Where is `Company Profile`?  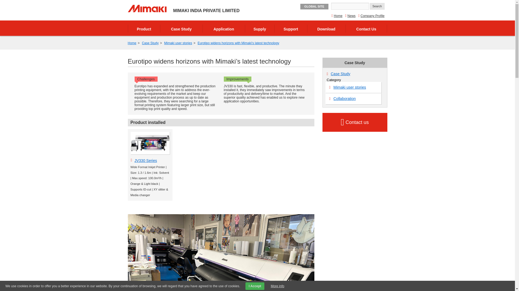 Company Profile is located at coordinates (372, 16).